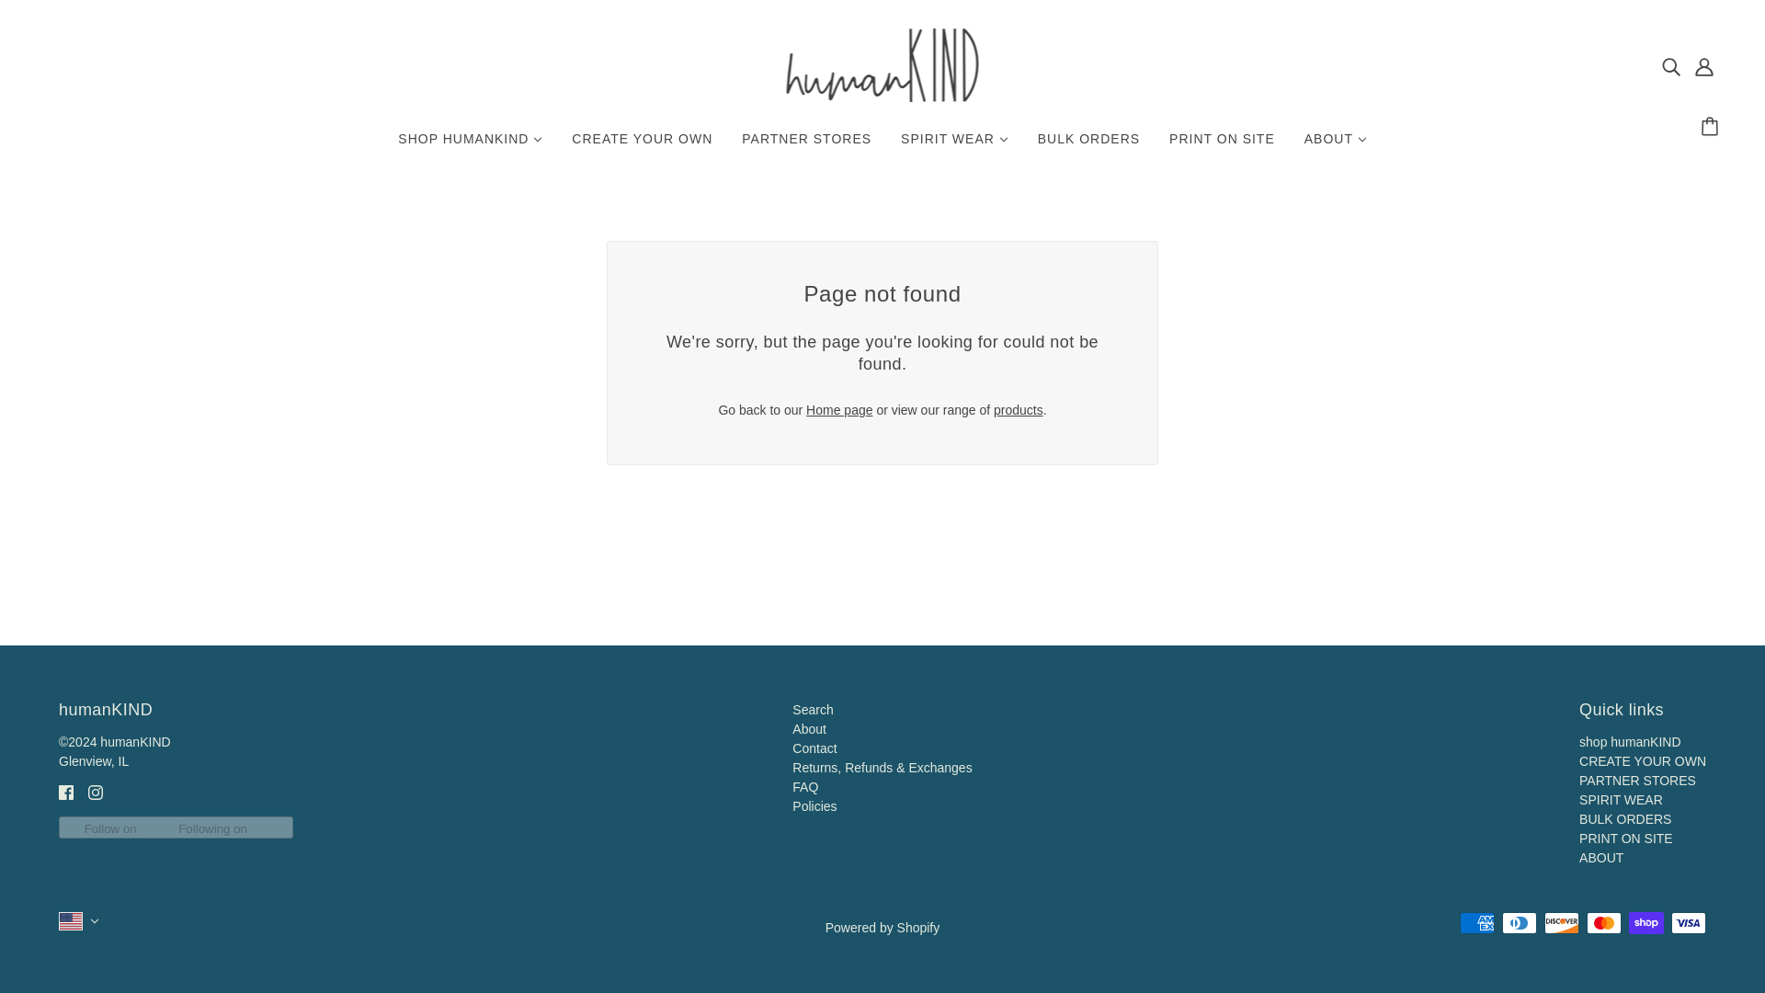  What do you see at coordinates (805, 787) in the screenshot?
I see `FAQ` at bounding box center [805, 787].